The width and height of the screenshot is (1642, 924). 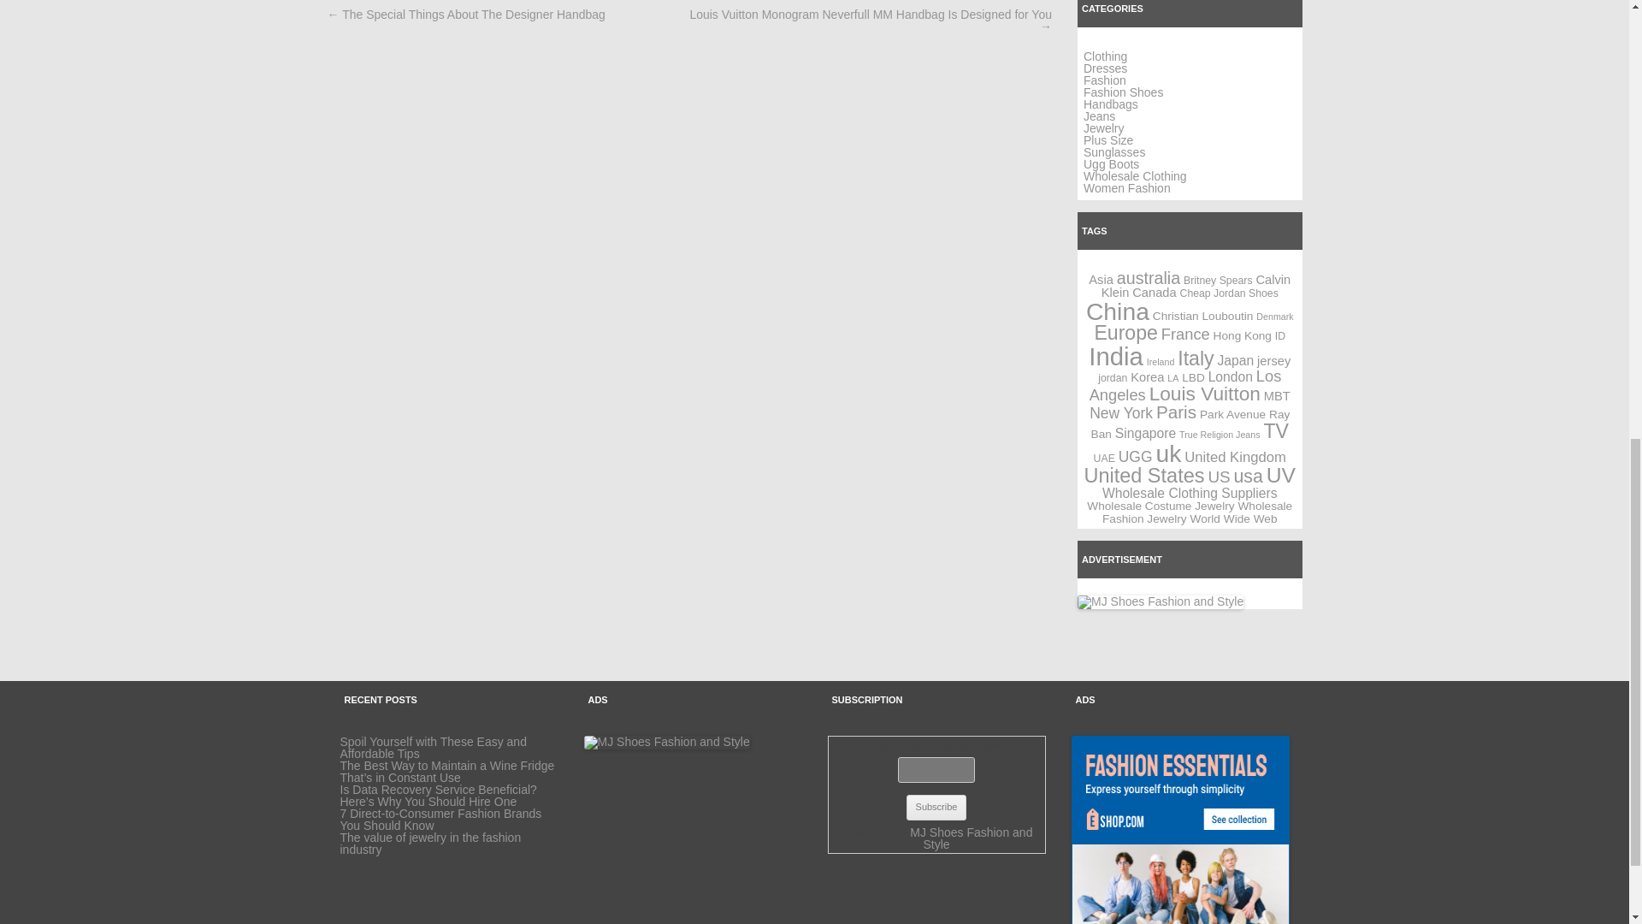 What do you see at coordinates (1108, 139) in the screenshot?
I see `Plus Size` at bounding box center [1108, 139].